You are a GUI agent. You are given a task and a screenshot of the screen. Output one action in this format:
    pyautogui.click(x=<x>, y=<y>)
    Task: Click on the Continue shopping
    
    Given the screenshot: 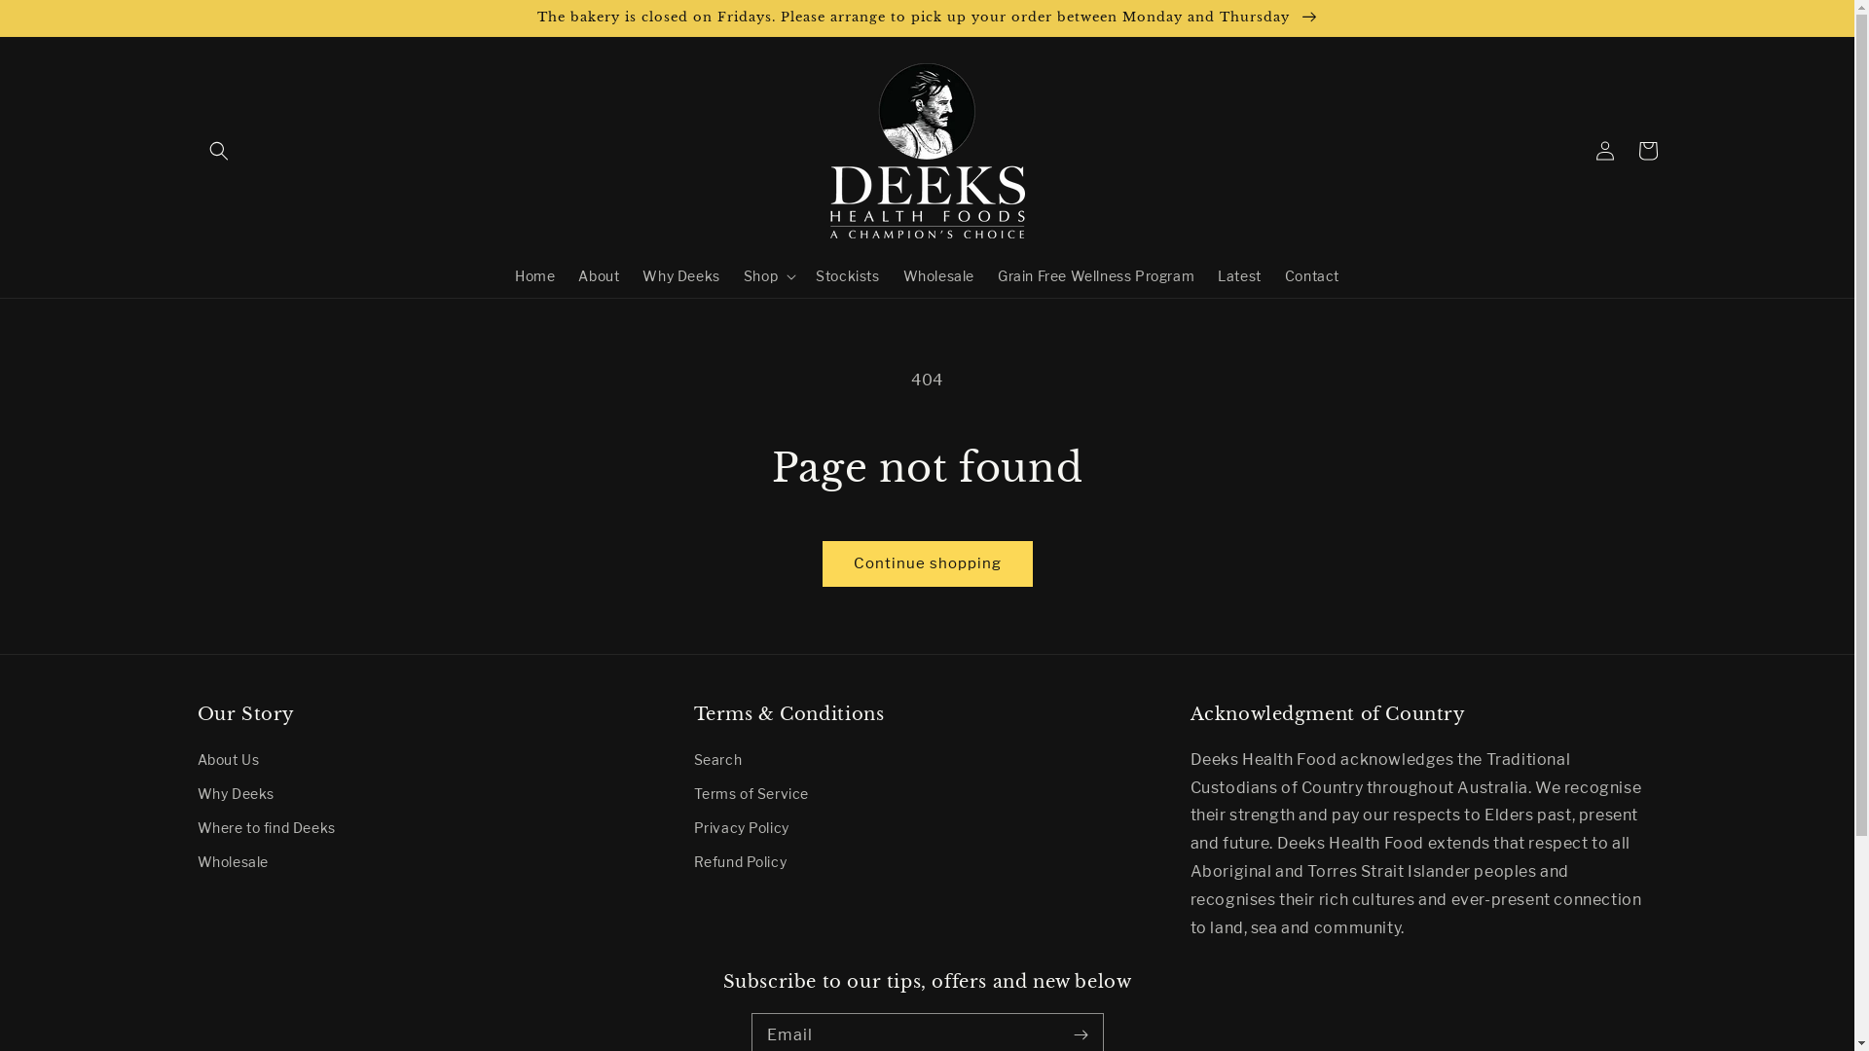 What is the action you would take?
    pyautogui.click(x=928, y=564)
    